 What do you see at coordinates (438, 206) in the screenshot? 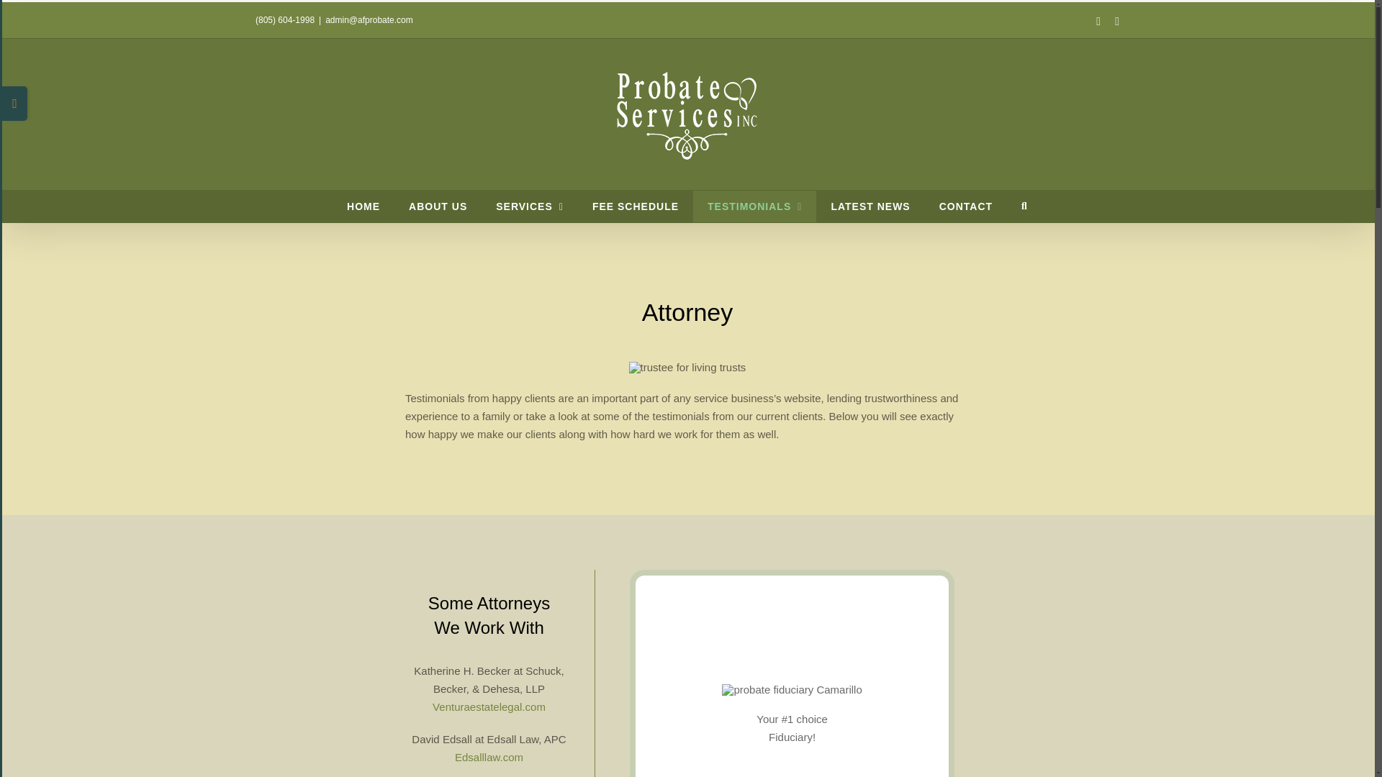
I see `ABOUT US` at bounding box center [438, 206].